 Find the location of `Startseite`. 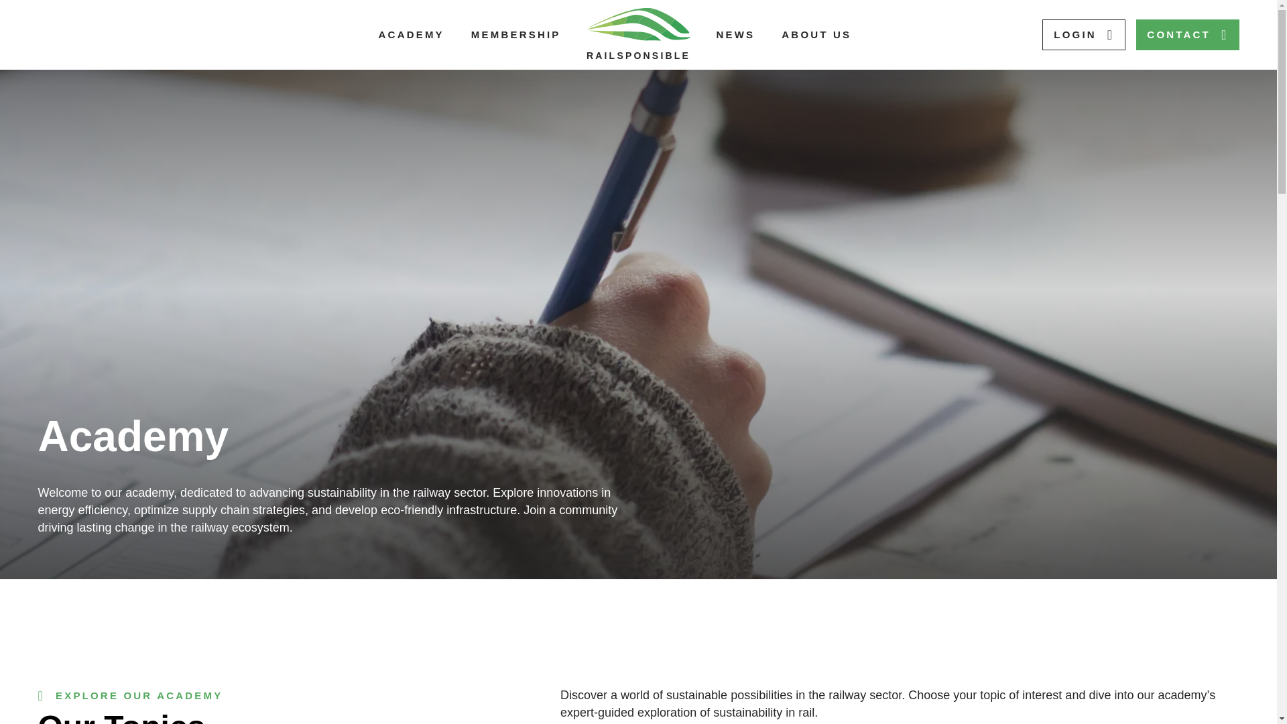

Startseite is located at coordinates (638, 34).